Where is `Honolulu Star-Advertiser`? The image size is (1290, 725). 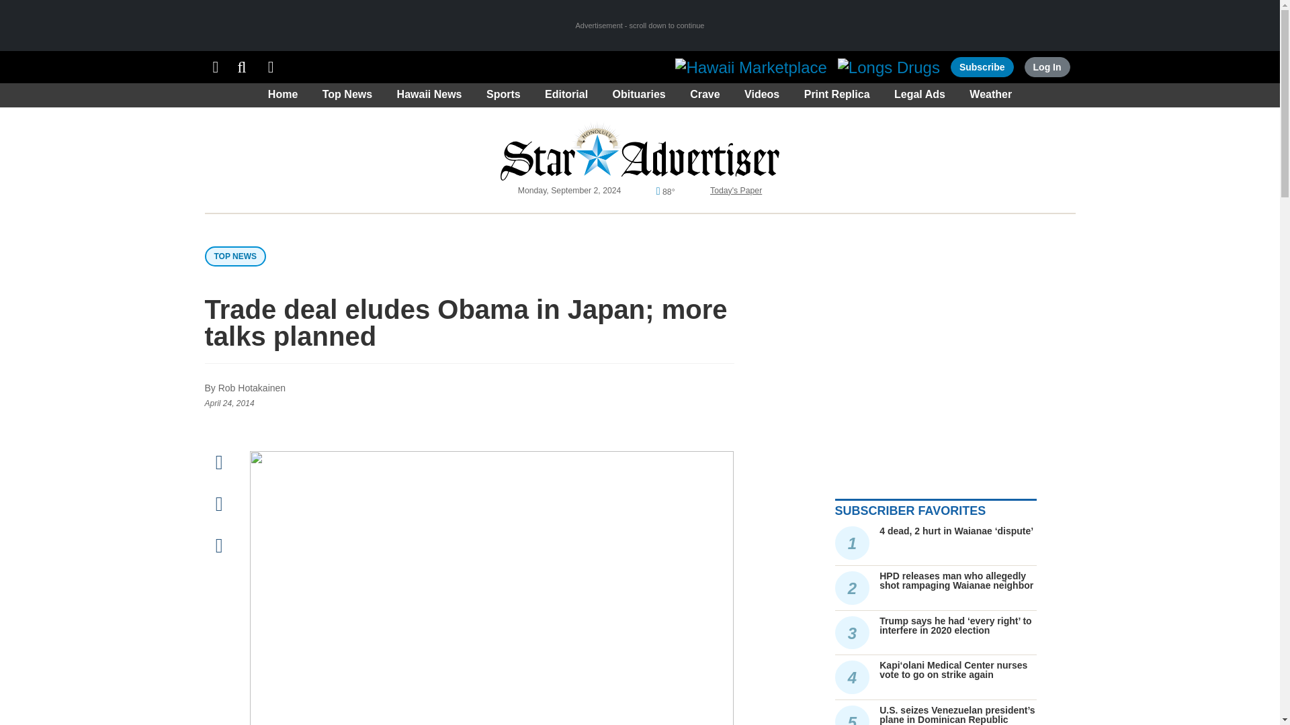
Honolulu Star-Advertiser is located at coordinates (640, 150).